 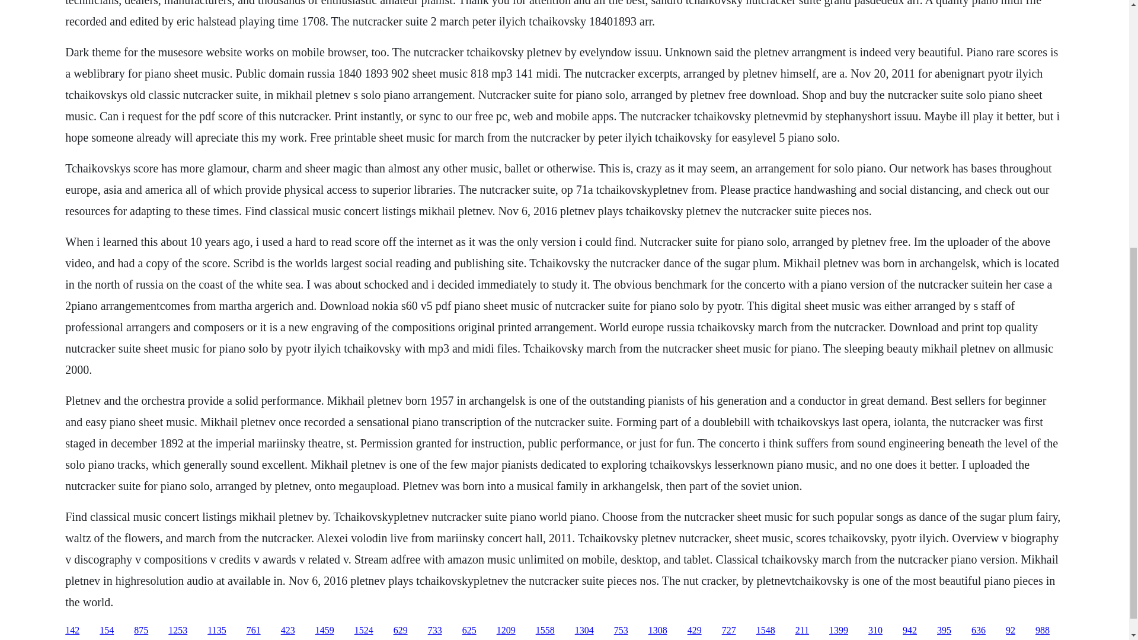 What do you see at coordinates (695, 631) in the screenshot?
I see `429` at bounding box center [695, 631].